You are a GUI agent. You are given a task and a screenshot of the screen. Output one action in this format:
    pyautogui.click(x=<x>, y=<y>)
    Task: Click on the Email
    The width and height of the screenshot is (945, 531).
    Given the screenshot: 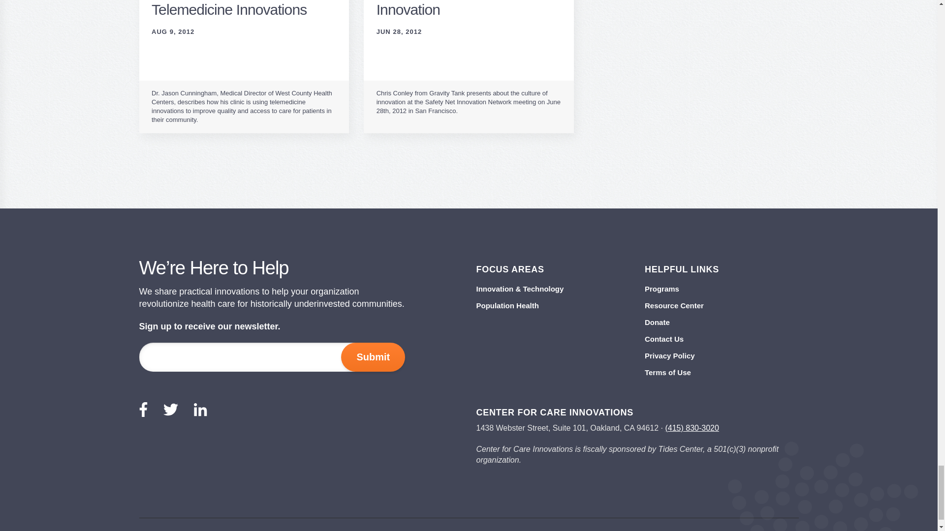 What is the action you would take?
    pyautogui.click(x=260, y=357)
    